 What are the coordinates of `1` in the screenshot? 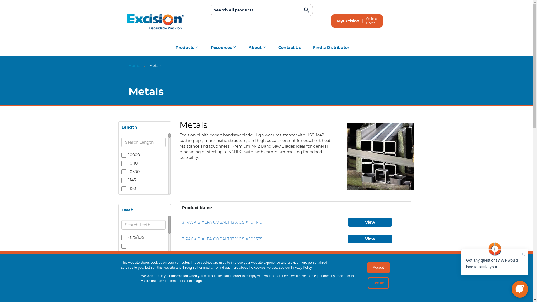 It's located at (143, 246).